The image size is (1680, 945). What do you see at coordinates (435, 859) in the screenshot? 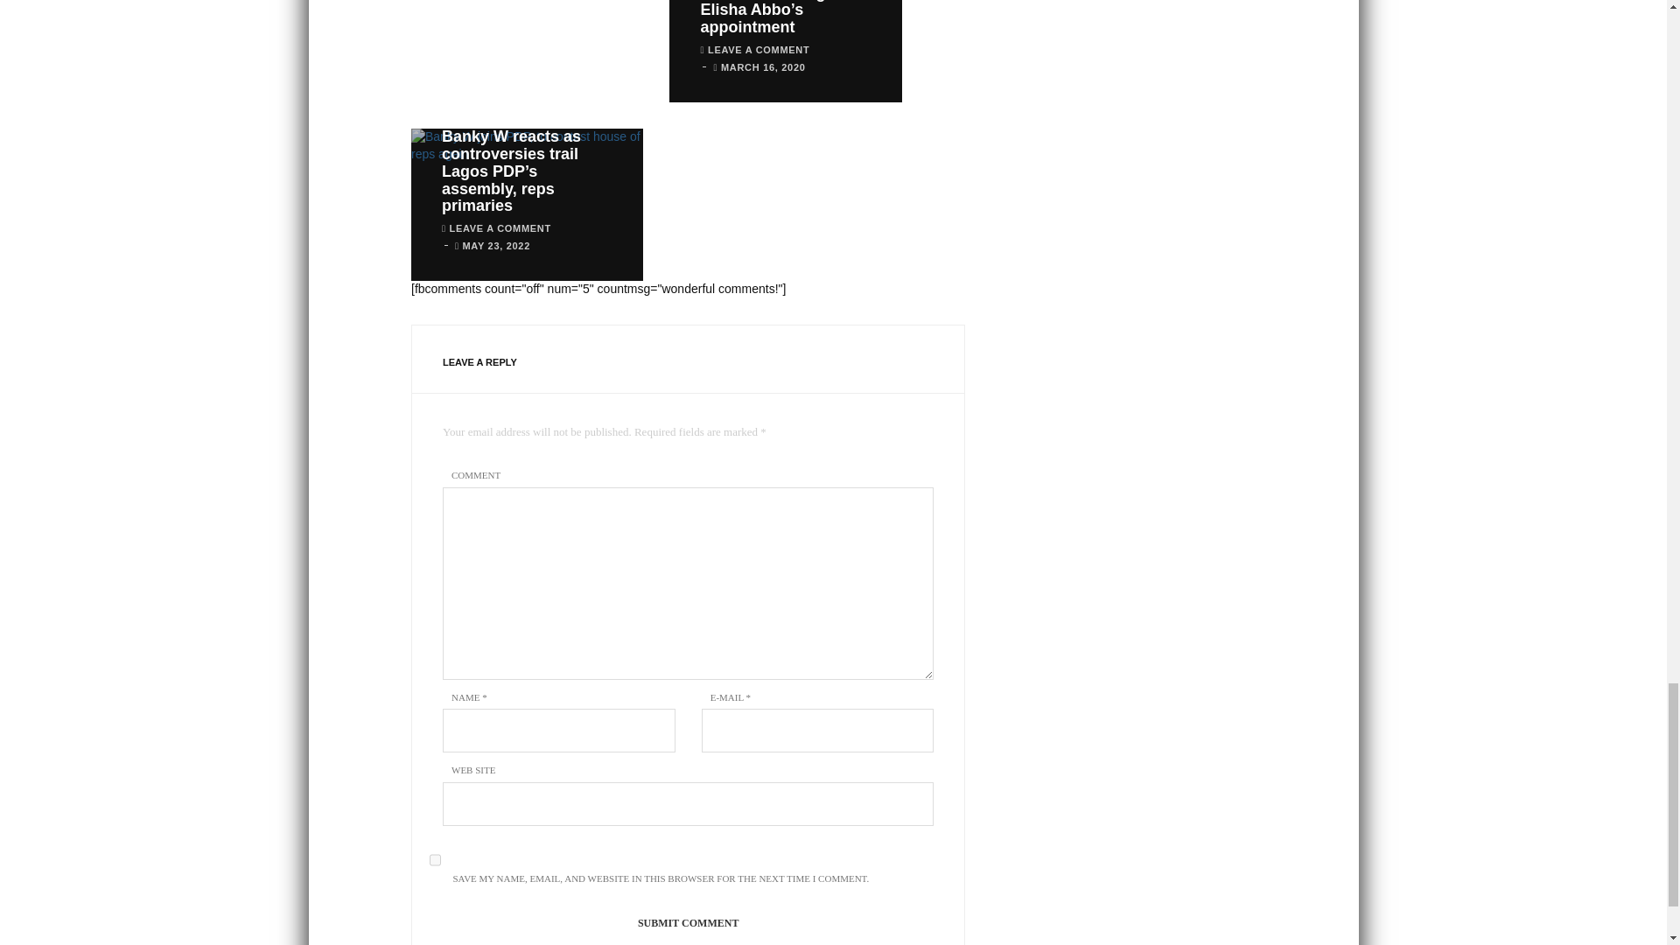
I see `yes` at bounding box center [435, 859].